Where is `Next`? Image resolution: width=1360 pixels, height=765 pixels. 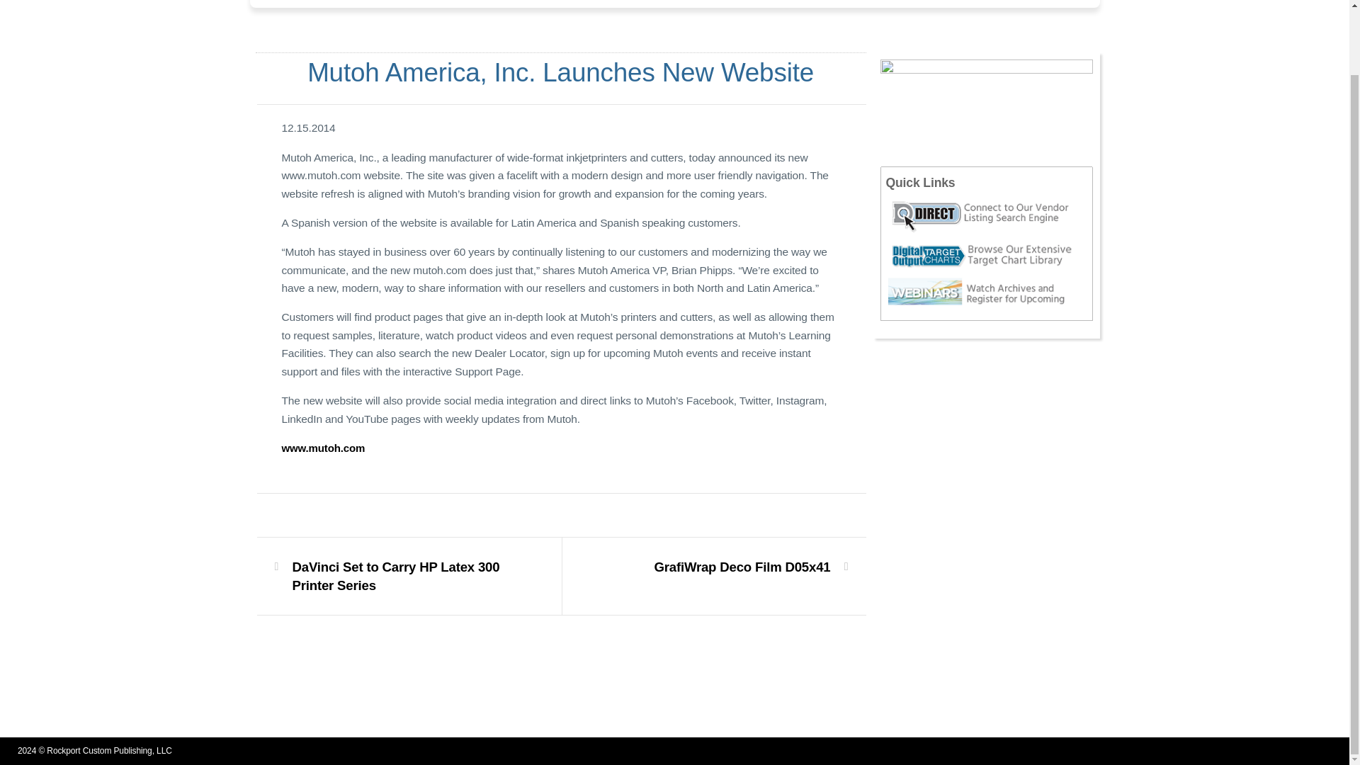 Next is located at coordinates (742, 567).